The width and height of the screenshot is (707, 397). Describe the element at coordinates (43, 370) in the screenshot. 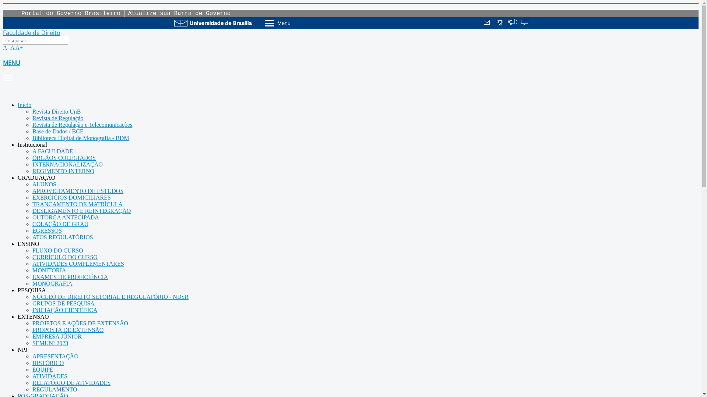

I see `EQUIPE` at that location.